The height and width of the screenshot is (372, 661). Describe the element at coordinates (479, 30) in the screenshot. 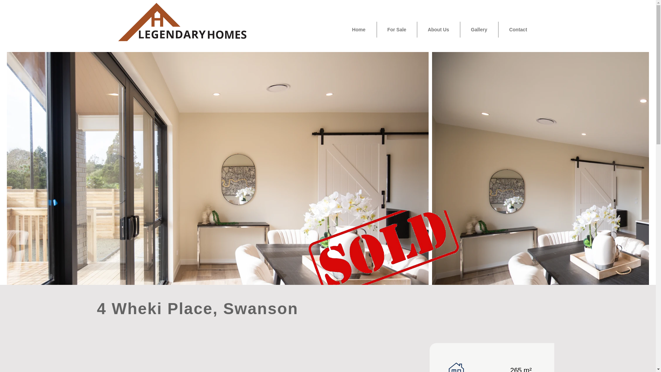

I see `Gallery` at that location.